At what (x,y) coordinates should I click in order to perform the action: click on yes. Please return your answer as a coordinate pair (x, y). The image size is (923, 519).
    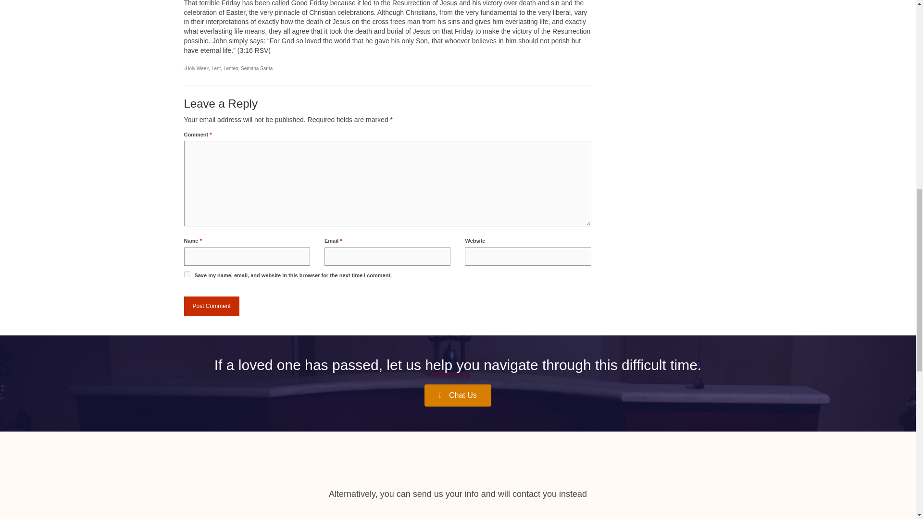
    Looking at the image, I should click on (187, 274).